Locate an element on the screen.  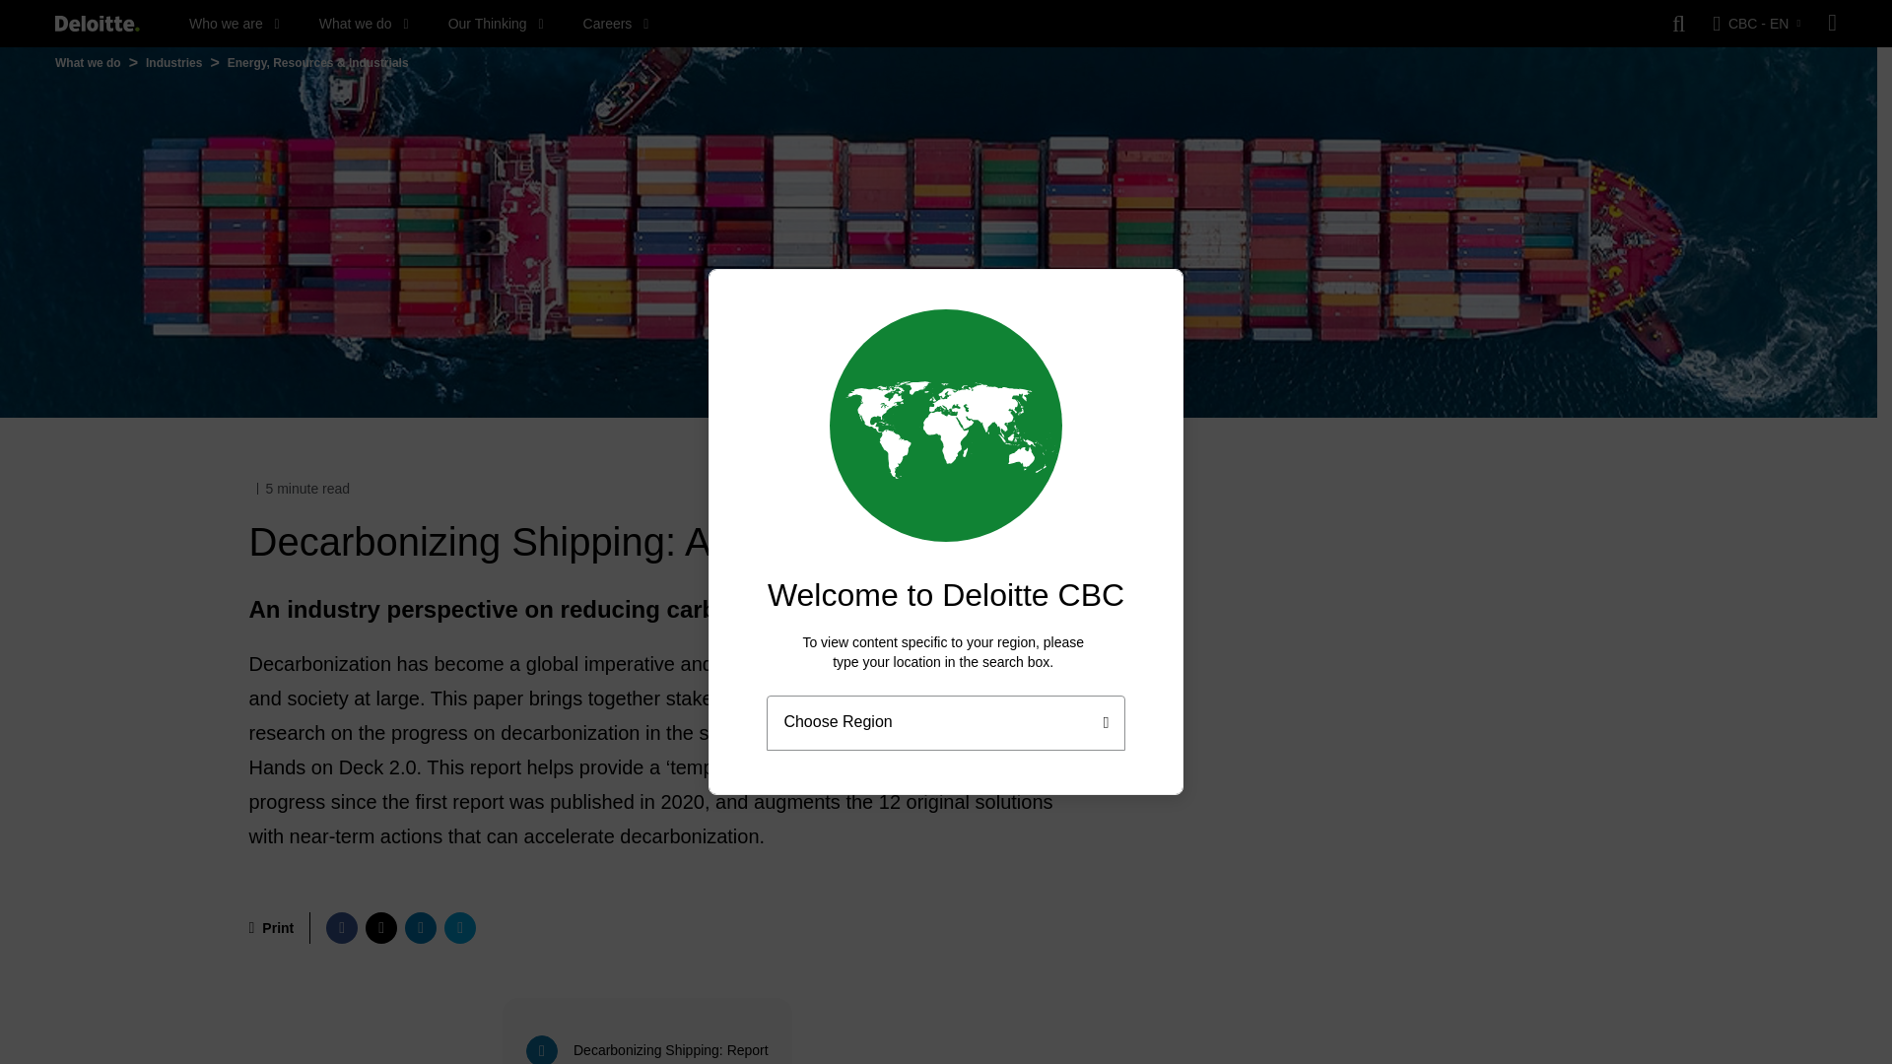
Print is located at coordinates (270, 927).